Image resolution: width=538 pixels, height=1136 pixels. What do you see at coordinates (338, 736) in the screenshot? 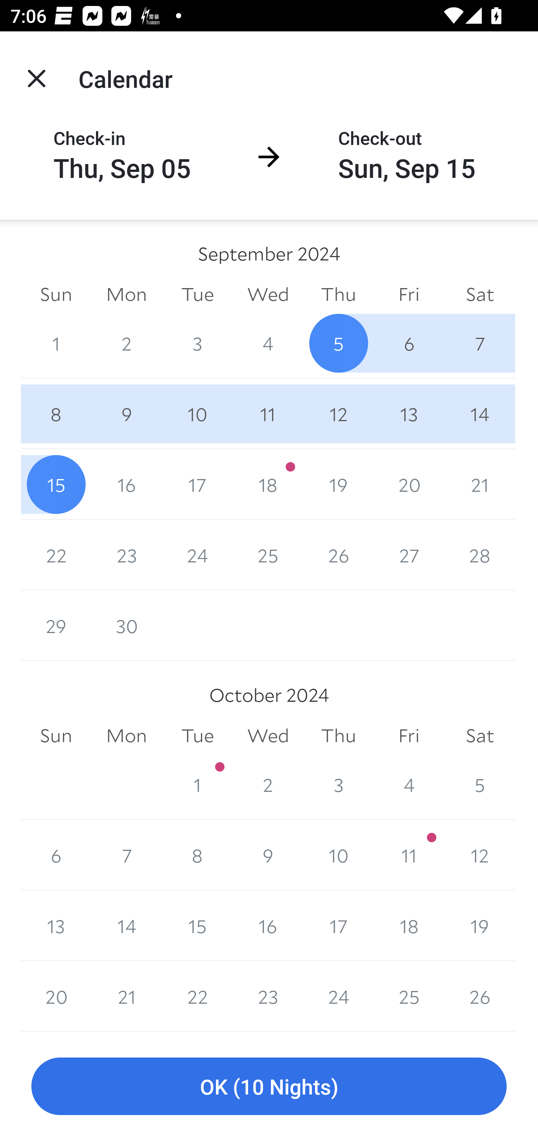
I see `Thu` at bounding box center [338, 736].